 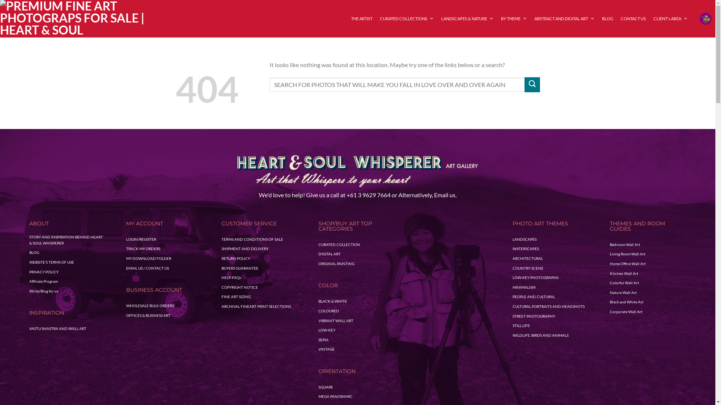 What do you see at coordinates (623, 292) in the screenshot?
I see `Nature Wall Art` at bounding box center [623, 292].